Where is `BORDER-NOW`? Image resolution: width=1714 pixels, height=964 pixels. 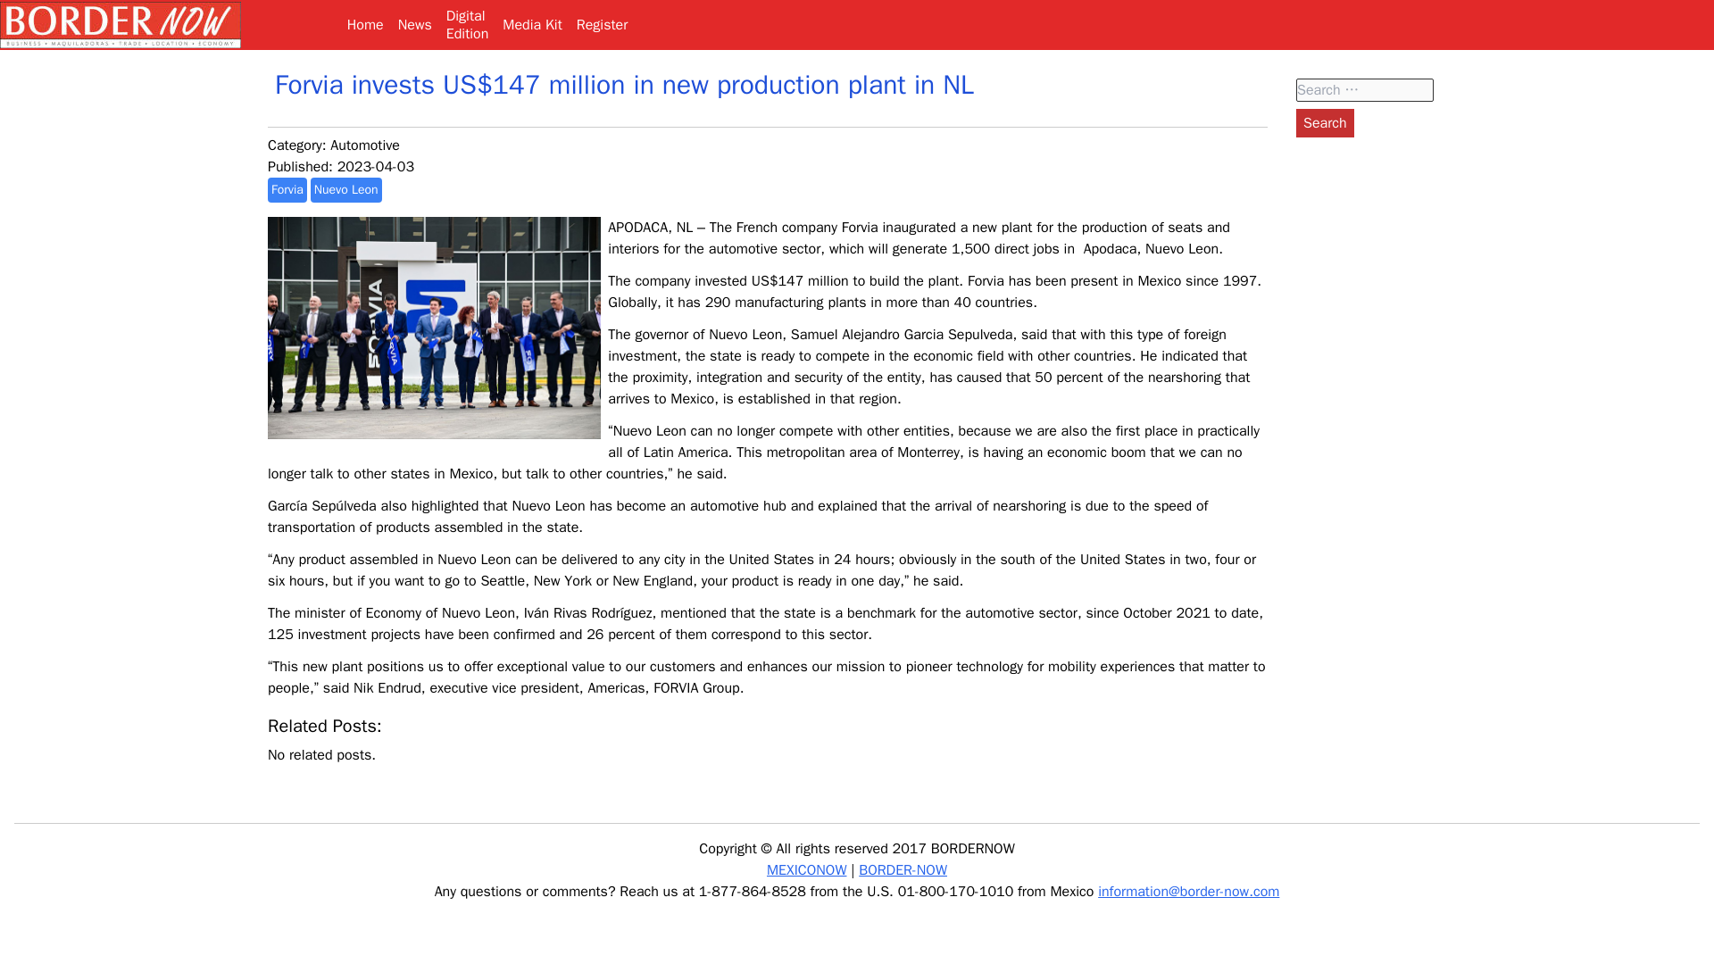
BORDER-NOW is located at coordinates (903, 869).